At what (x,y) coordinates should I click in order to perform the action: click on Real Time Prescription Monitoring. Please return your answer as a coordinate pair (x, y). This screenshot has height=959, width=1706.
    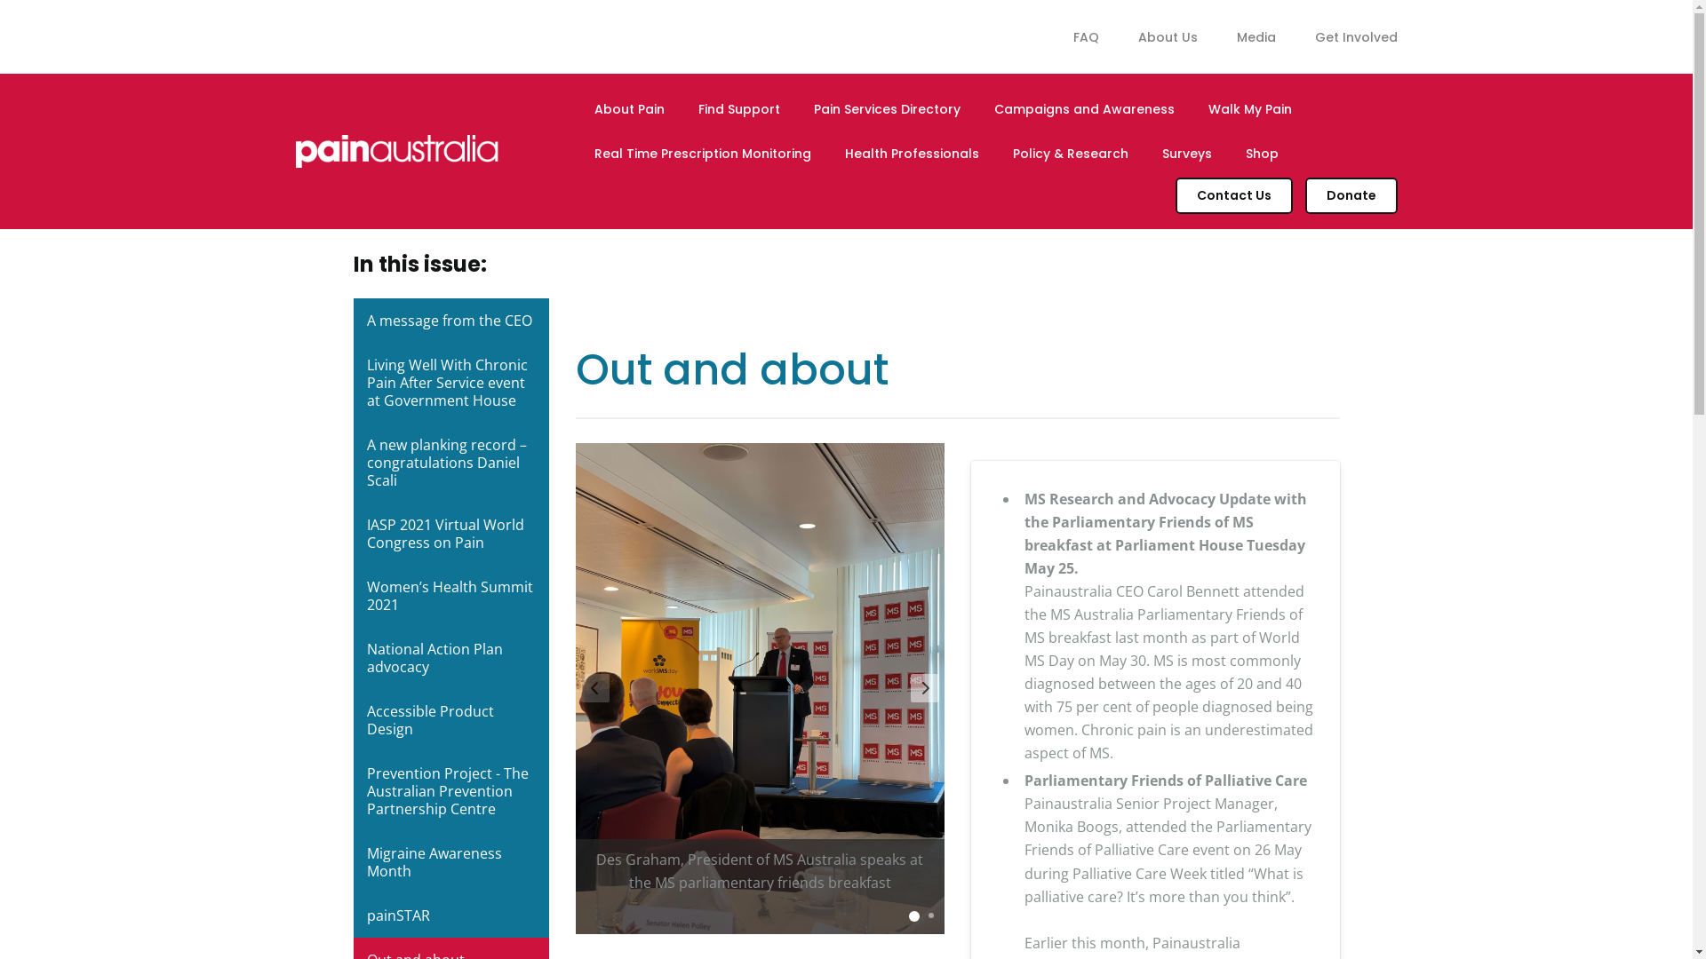
    Looking at the image, I should click on (703, 154).